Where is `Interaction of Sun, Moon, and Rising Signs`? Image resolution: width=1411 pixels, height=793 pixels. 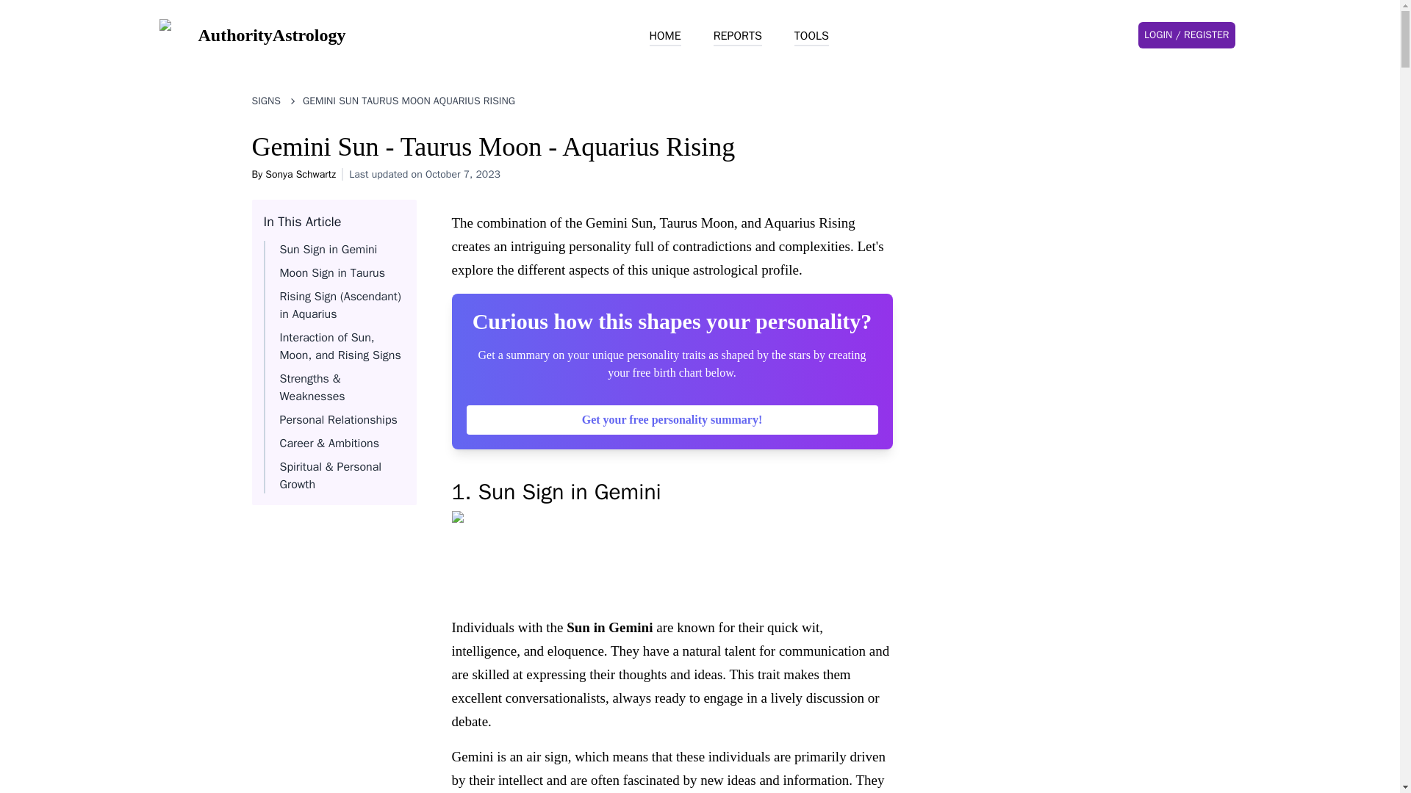
Interaction of Sun, Moon, and Rising Signs is located at coordinates (340, 347).